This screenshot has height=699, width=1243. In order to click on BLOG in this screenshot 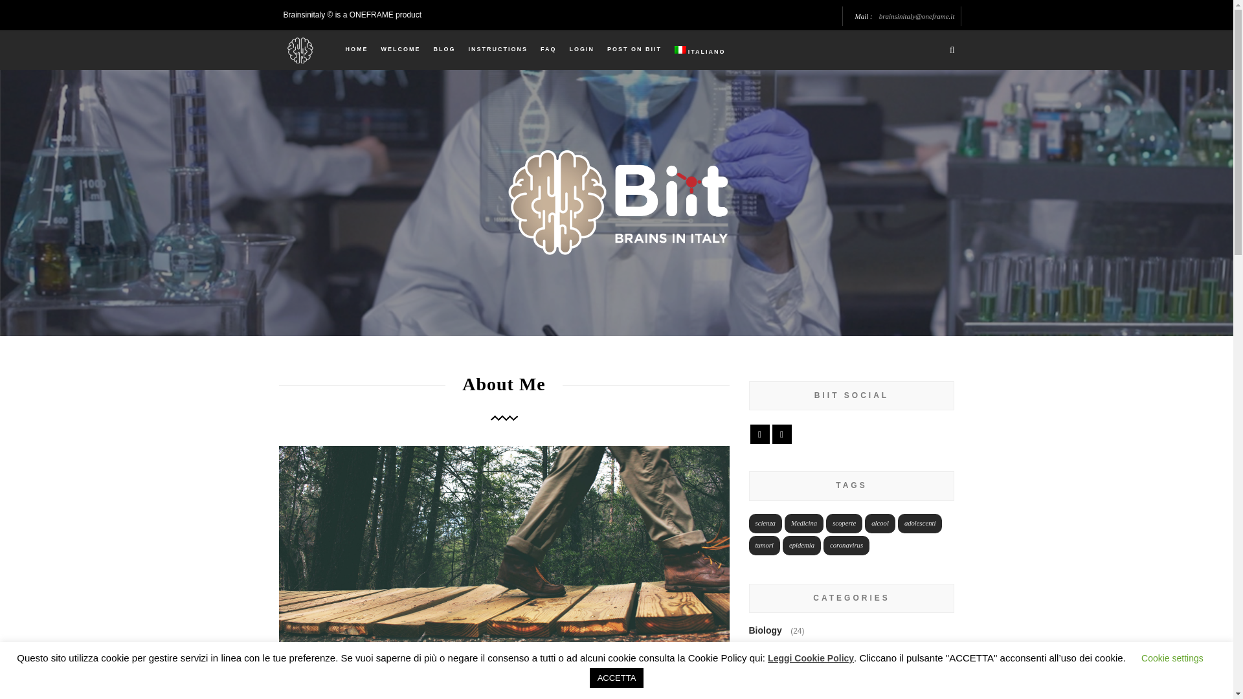, I will do `click(444, 49)`.